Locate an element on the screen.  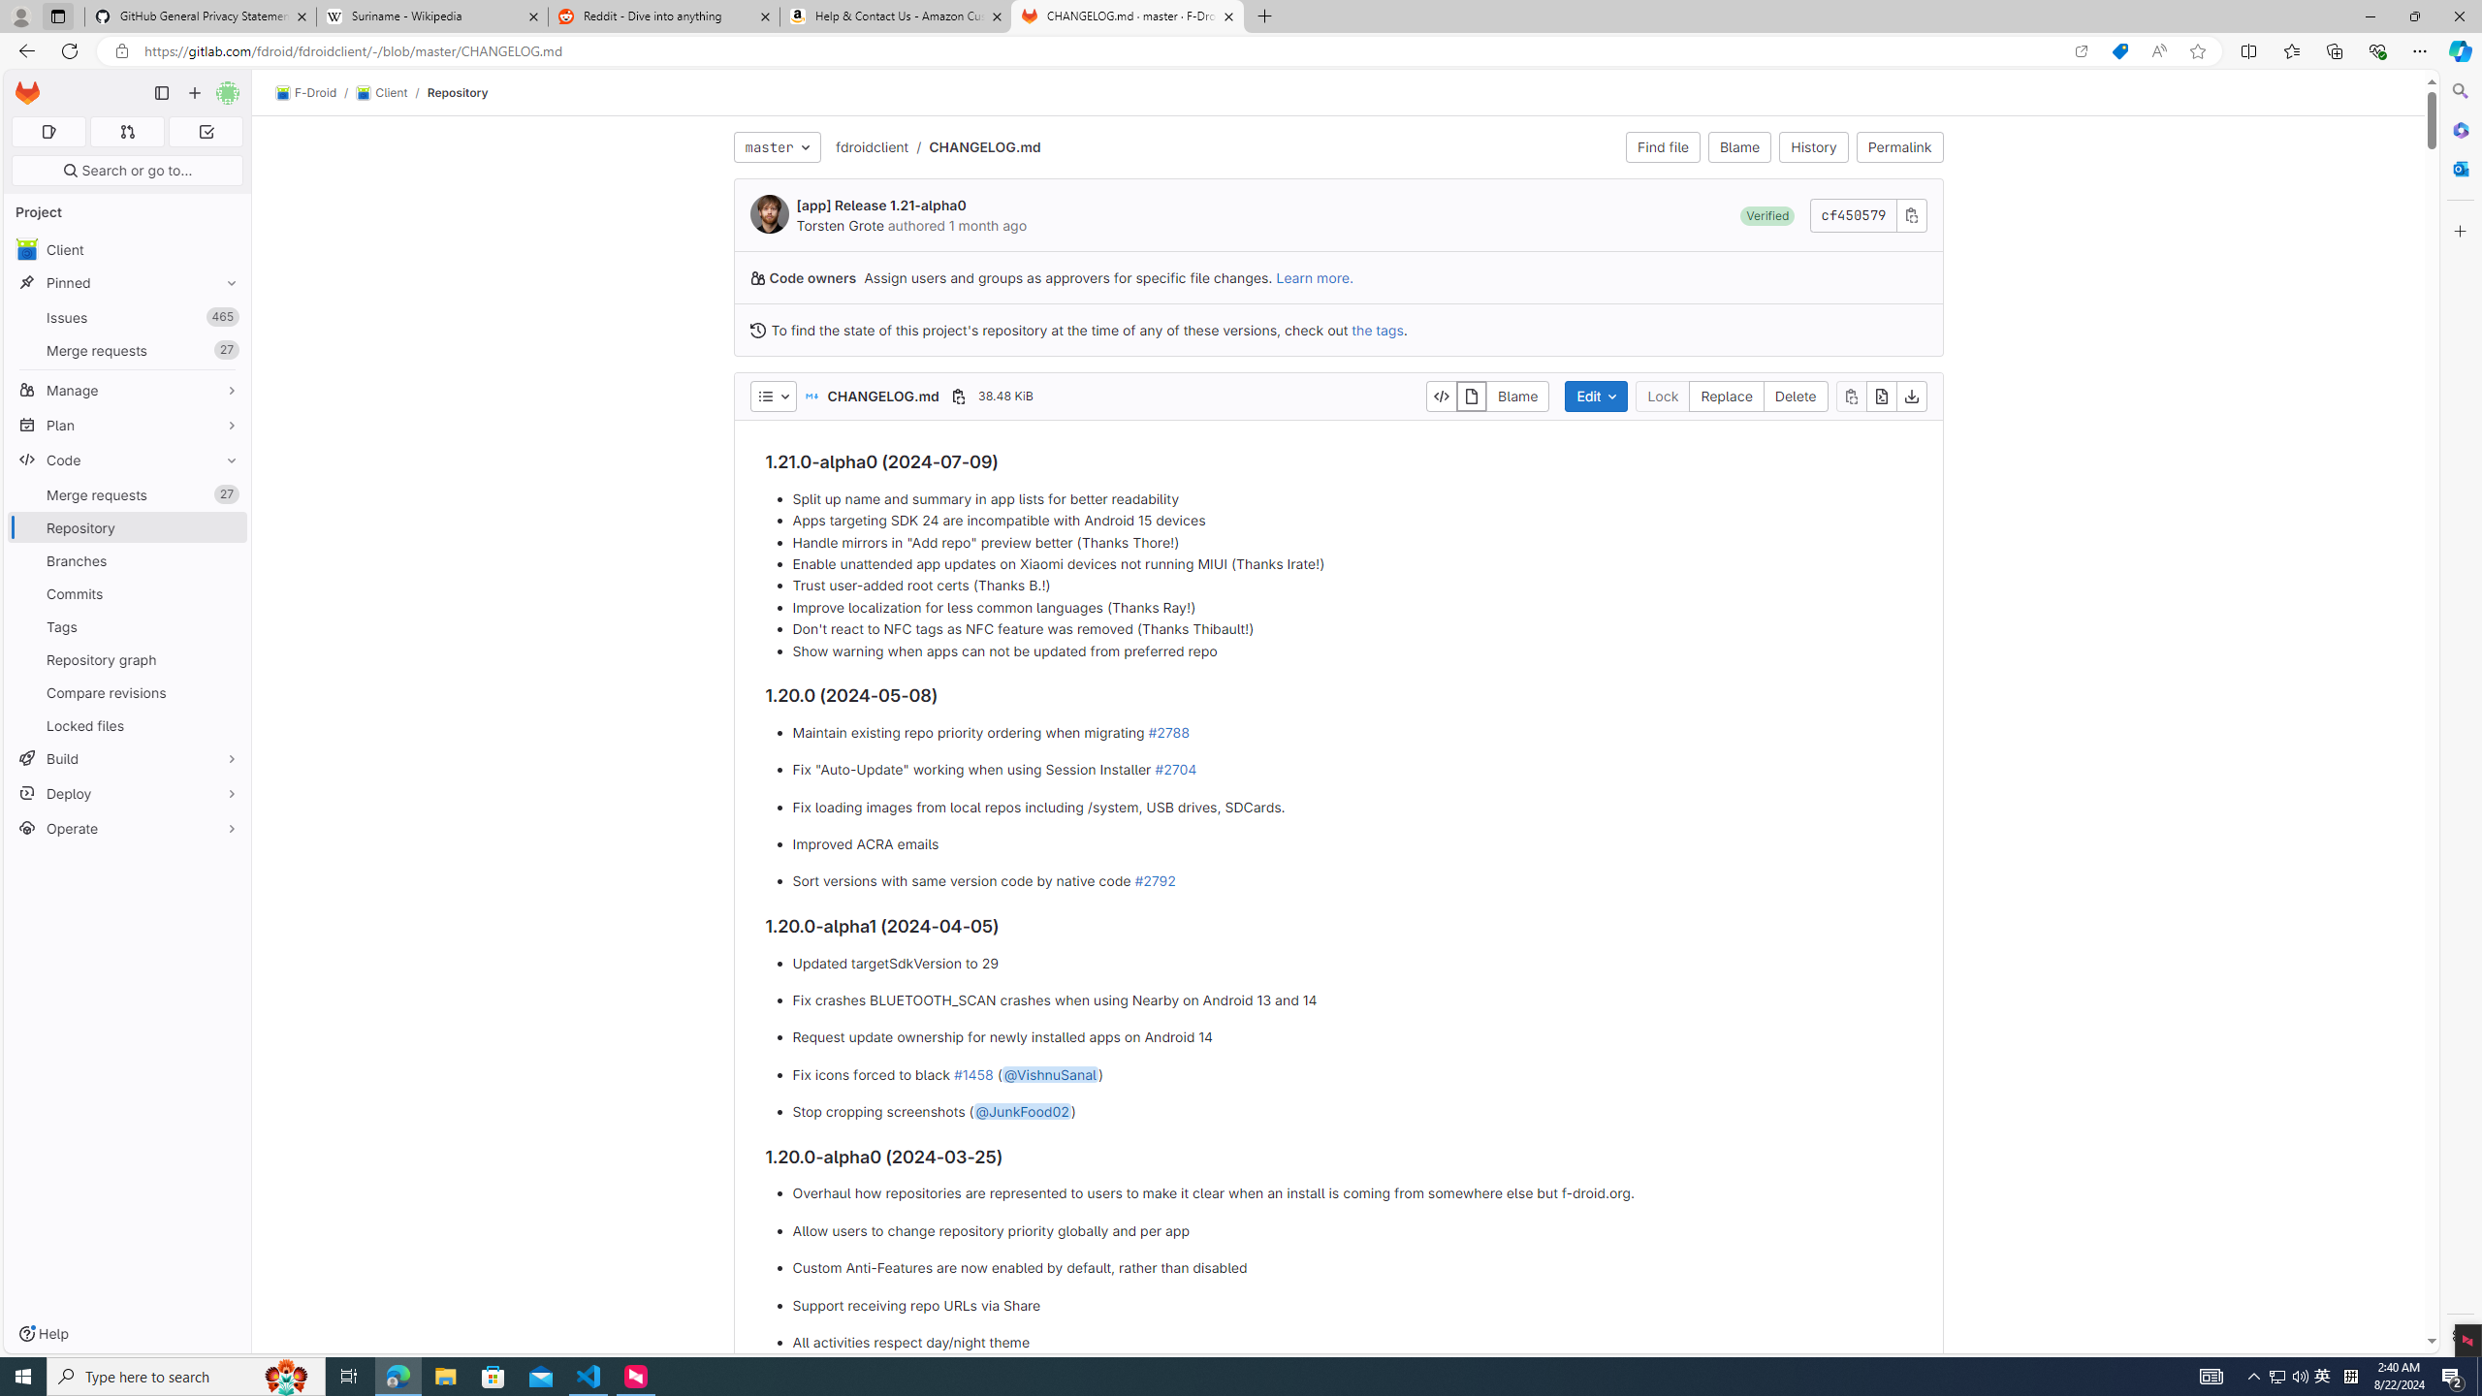
Issues465 is located at coordinates (128, 318).